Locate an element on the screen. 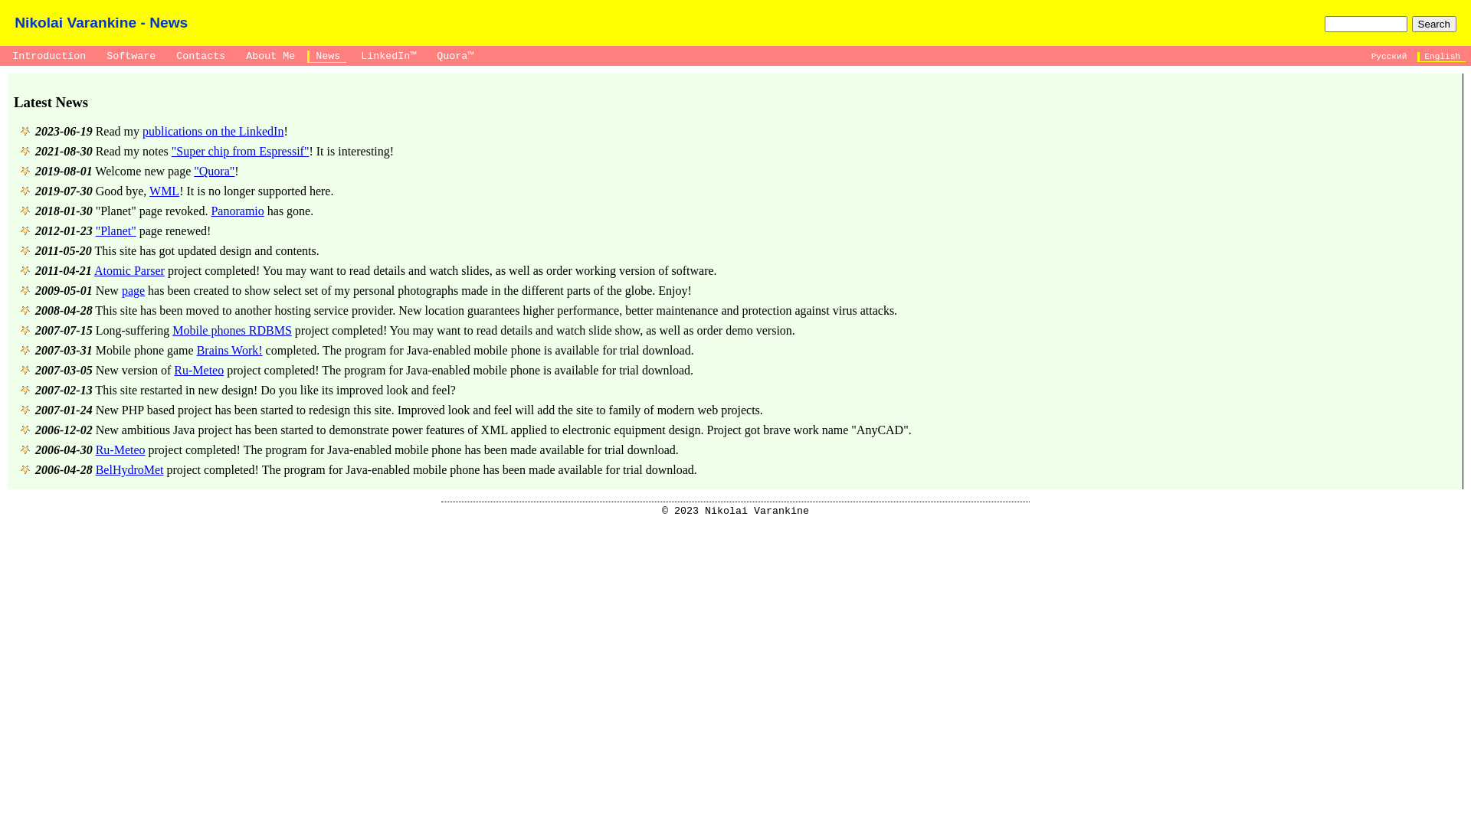 This screenshot has width=1471, height=827. Atomic Parser is located at coordinates (129, 271).